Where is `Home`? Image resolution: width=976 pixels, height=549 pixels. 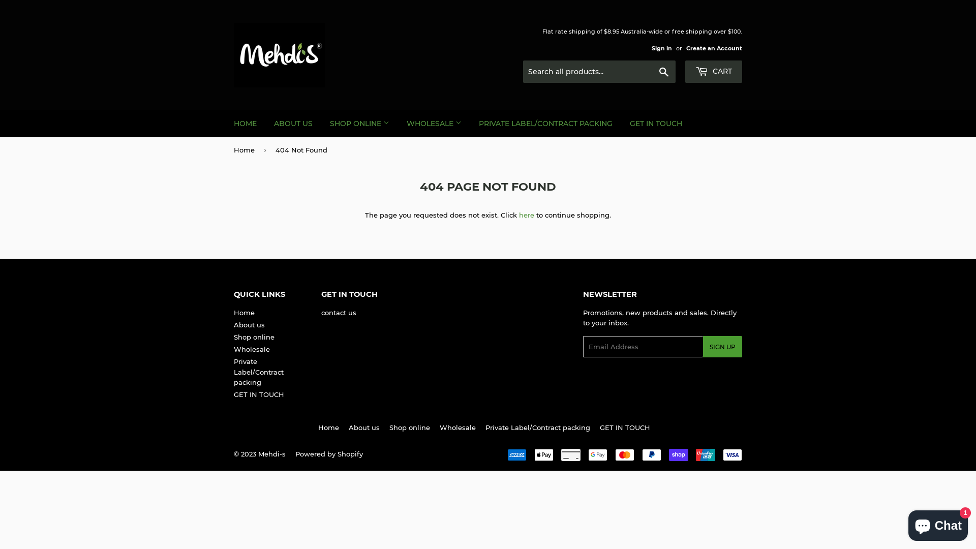
Home is located at coordinates (244, 313).